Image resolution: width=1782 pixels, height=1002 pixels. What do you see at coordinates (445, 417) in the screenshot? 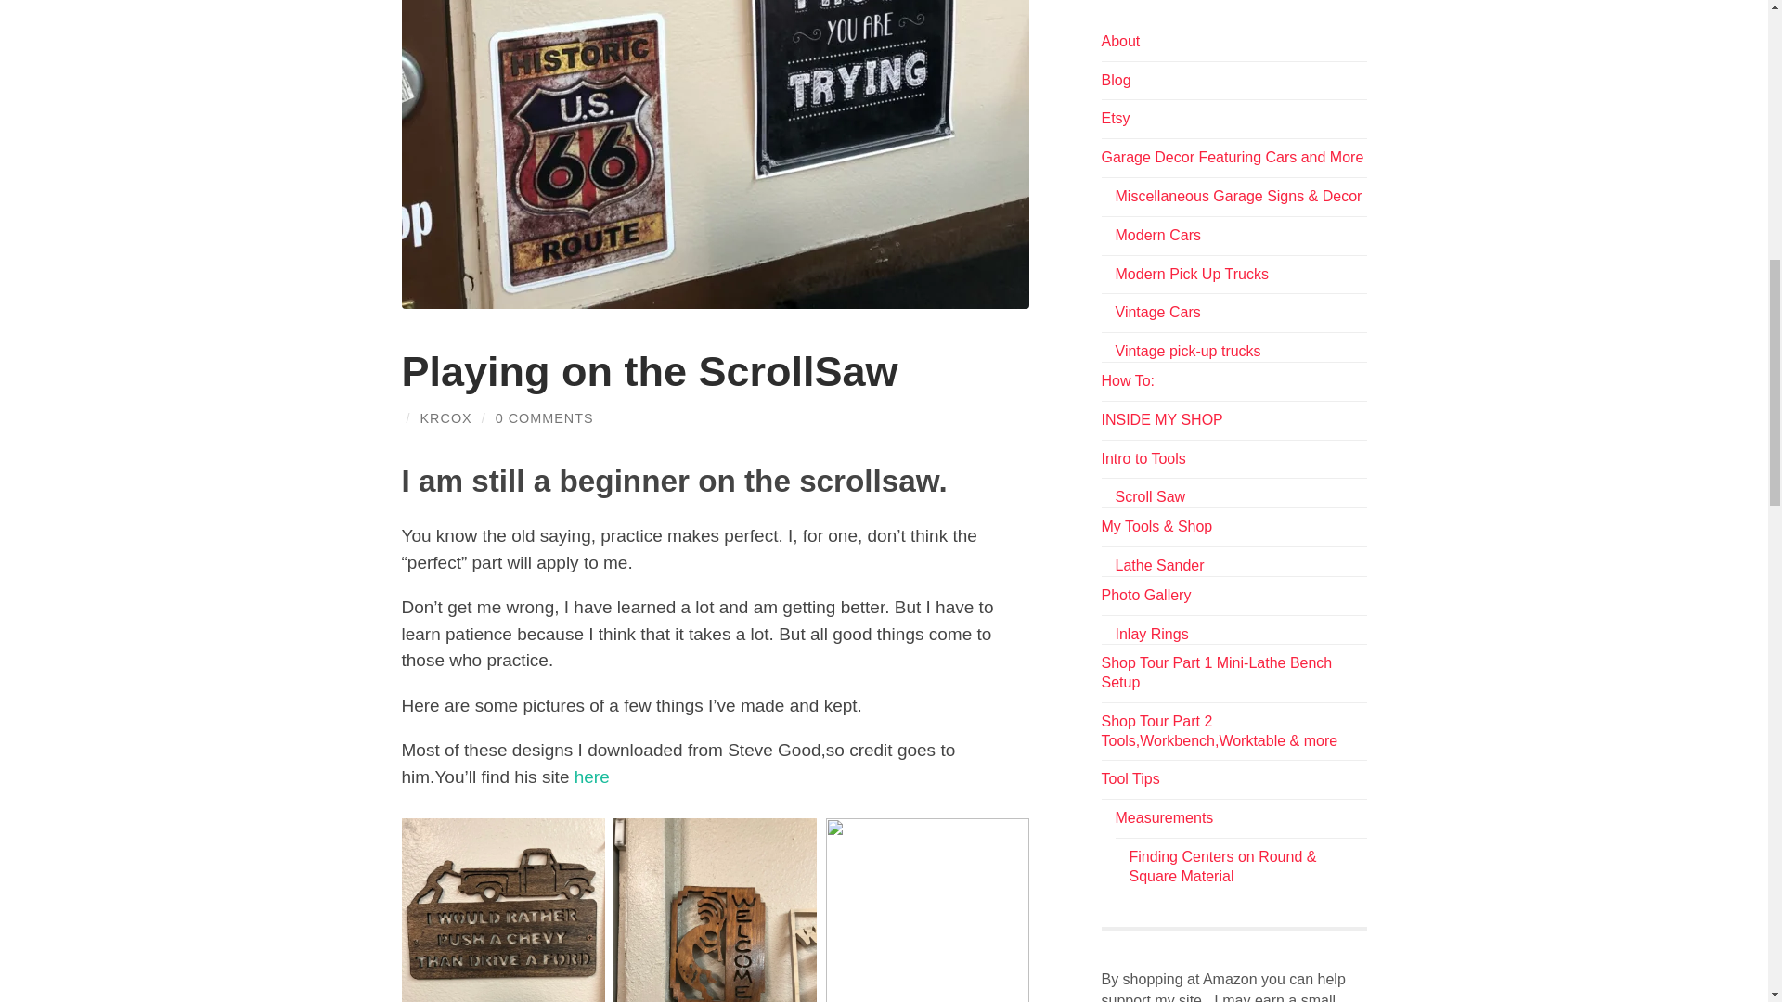
I see `Posts by KRCox` at bounding box center [445, 417].